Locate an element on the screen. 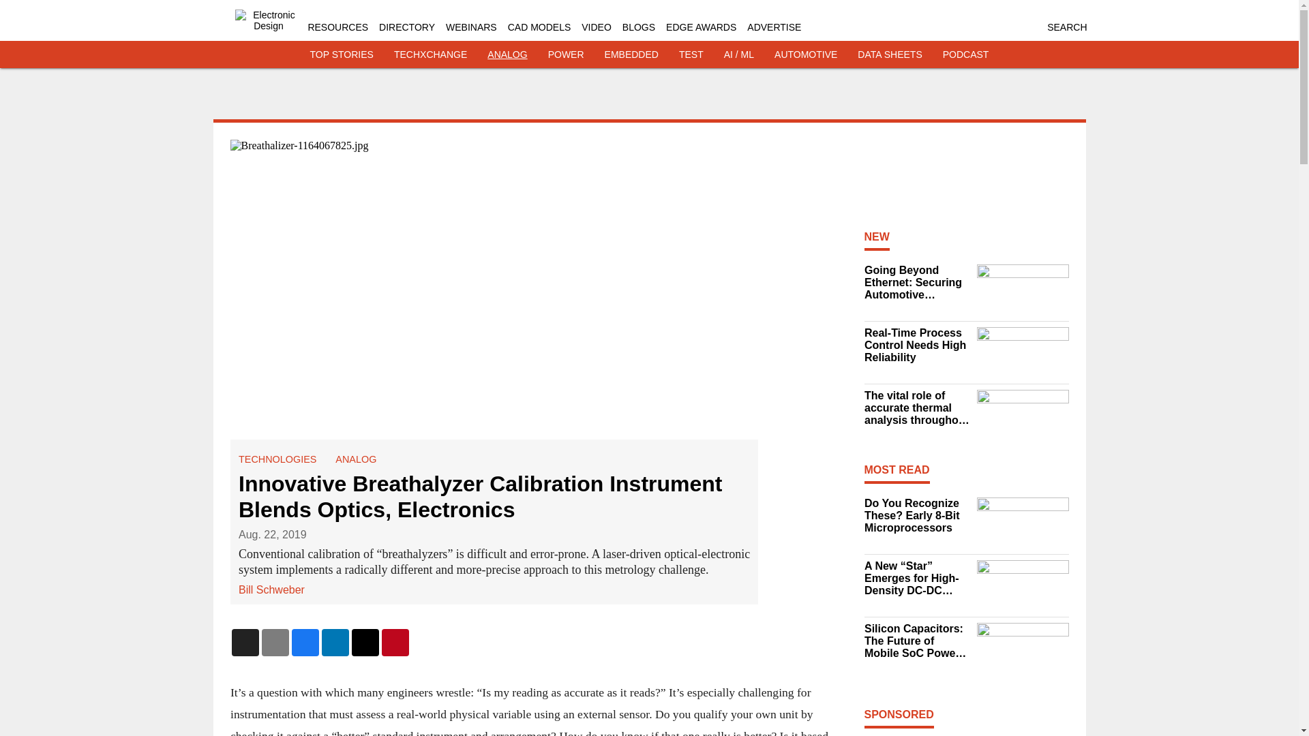  Bill Schweber is located at coordinates (271, 589).